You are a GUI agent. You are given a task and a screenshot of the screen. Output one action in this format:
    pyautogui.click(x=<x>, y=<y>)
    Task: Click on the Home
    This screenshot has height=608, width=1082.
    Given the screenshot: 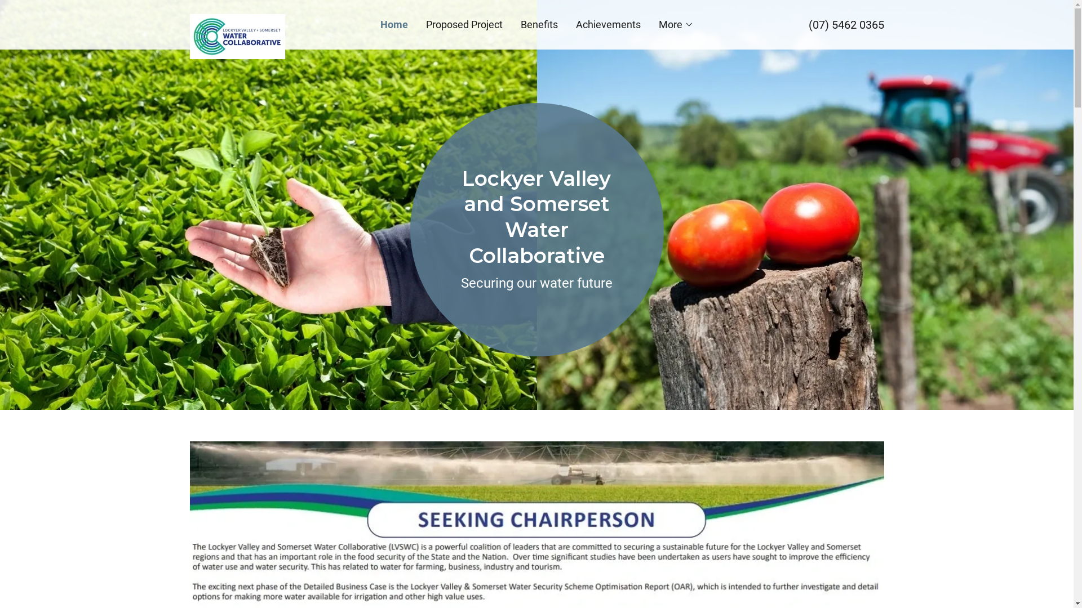 What is the action you would take?
    pyautogui.click(x=393, y=25)
    